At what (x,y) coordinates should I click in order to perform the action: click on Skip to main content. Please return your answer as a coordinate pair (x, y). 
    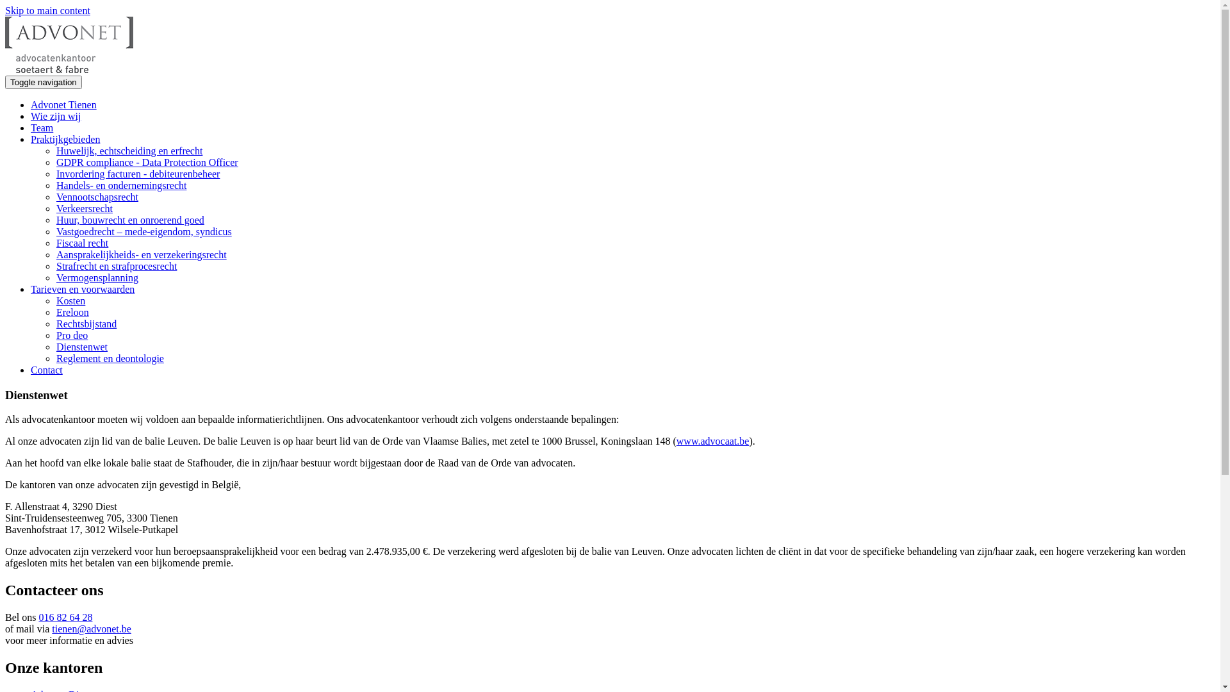
    Looking at the image, I should click on (47, 10).